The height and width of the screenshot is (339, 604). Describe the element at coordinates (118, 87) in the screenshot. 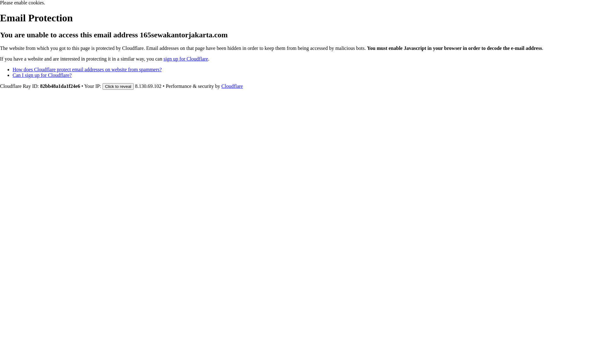

I see `Click to reveal` at that location.